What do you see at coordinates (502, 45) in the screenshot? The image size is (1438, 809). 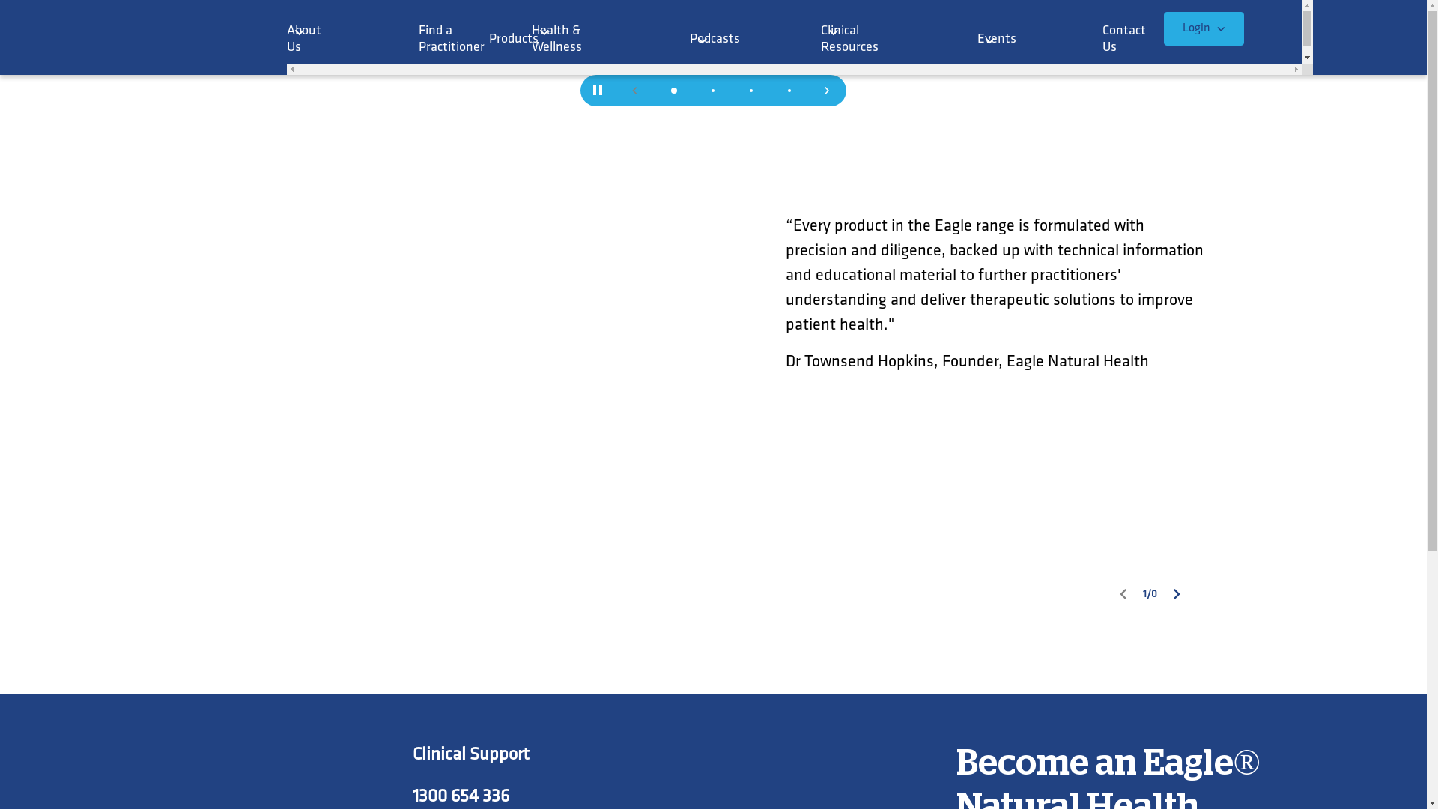 I see `Products` at bounding box center [502, 45].